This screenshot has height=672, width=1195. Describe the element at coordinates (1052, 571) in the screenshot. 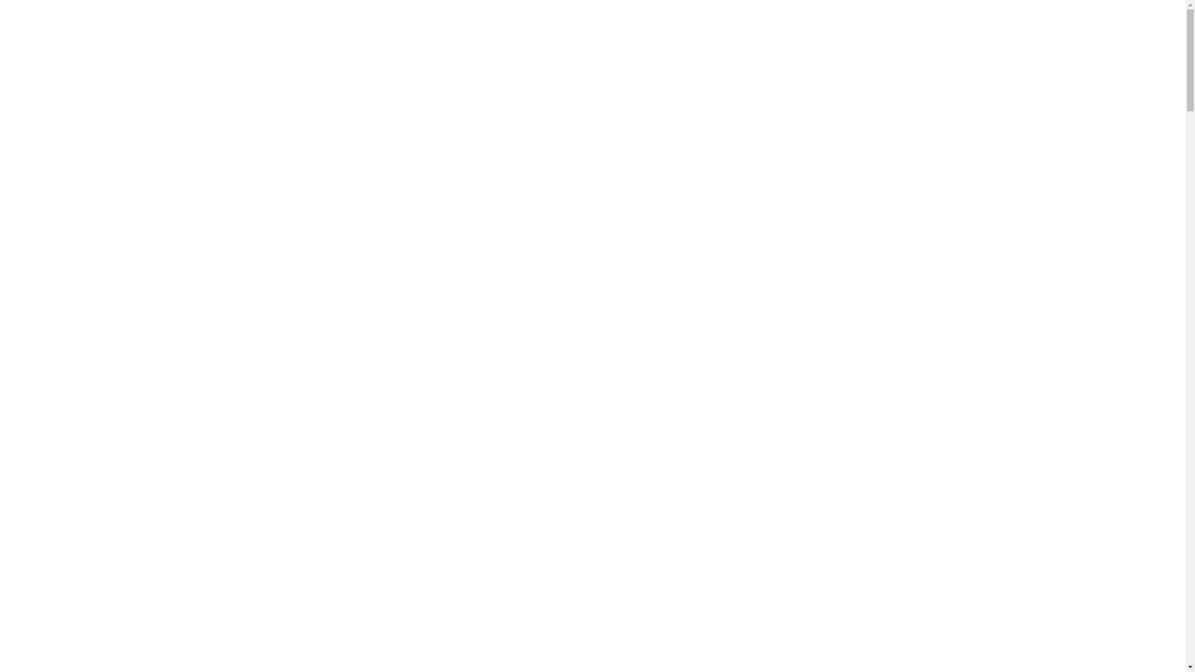

I see `Ajouter` at that location.